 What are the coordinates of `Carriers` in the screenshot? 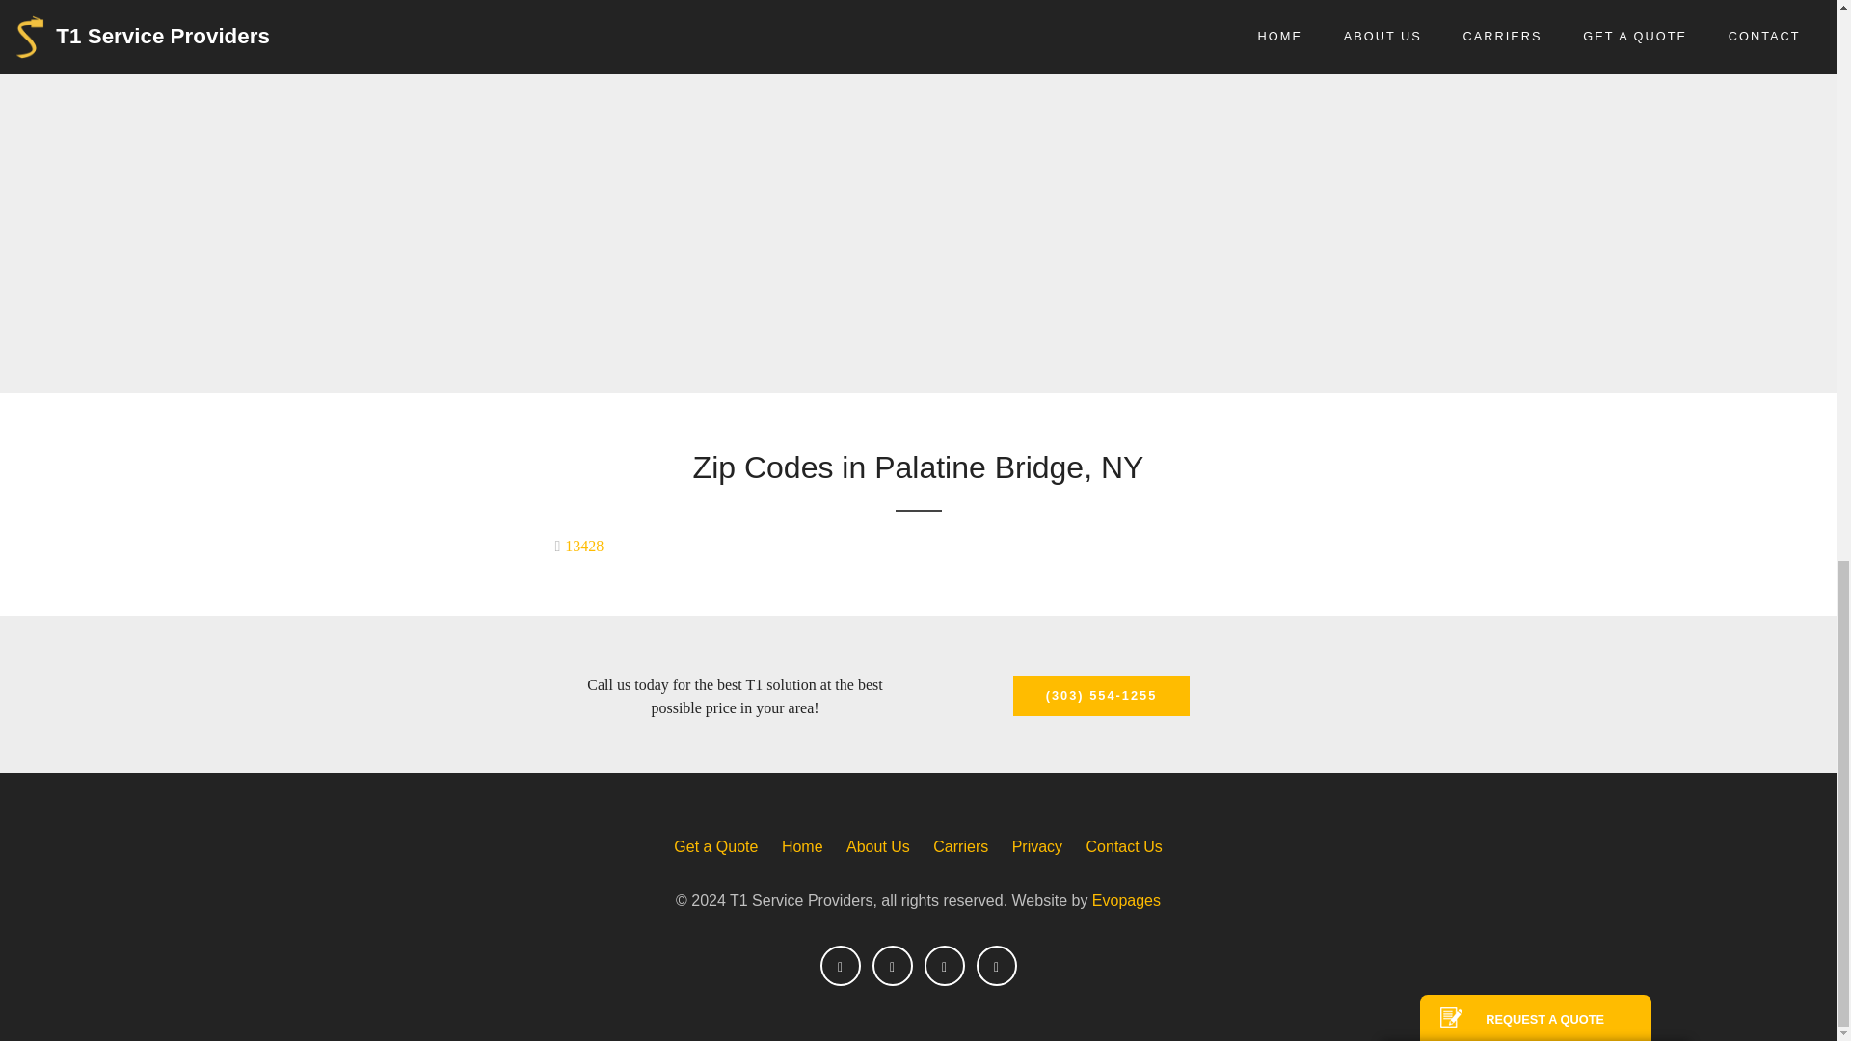 It's located at (960, 846).